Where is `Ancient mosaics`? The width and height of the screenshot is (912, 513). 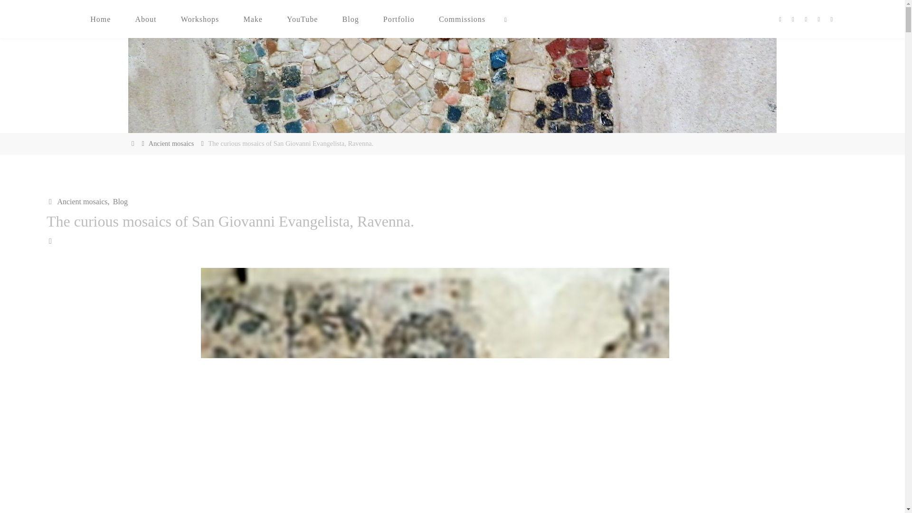
Ancient mosaics is located at coordinates (82, 201).